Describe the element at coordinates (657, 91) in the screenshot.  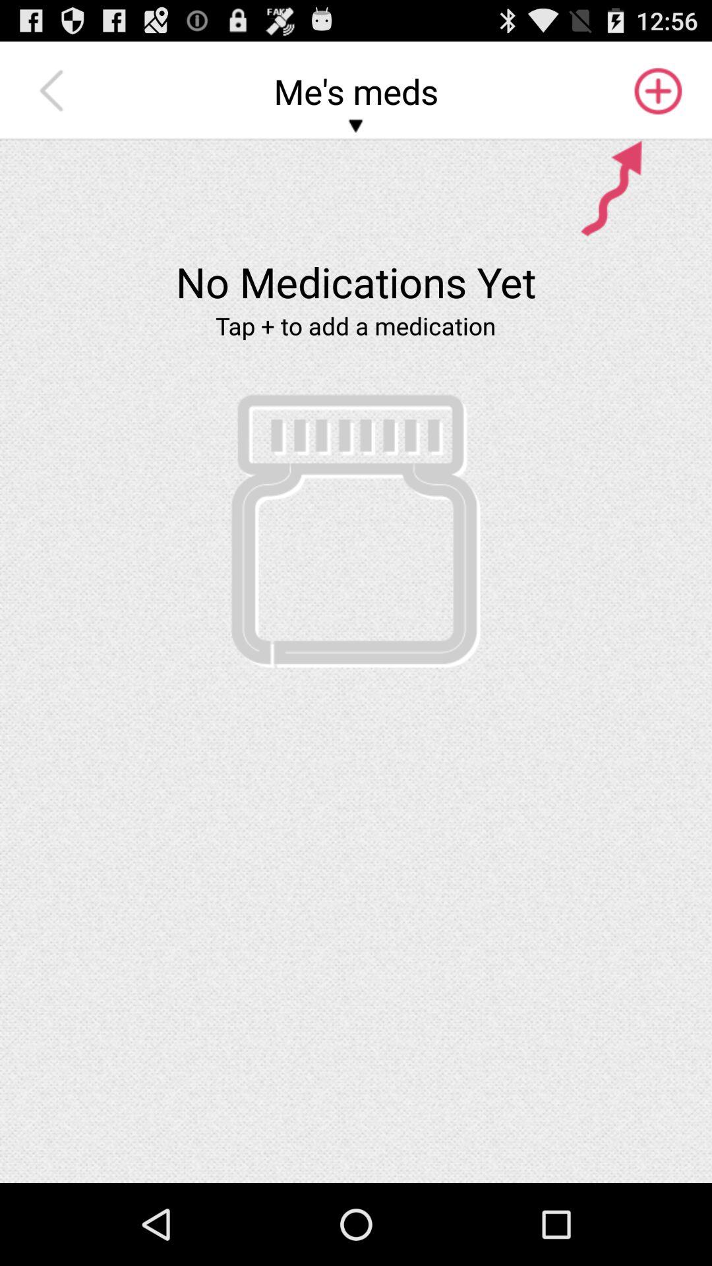
I see `tap the icon next to me's meds` at that location.